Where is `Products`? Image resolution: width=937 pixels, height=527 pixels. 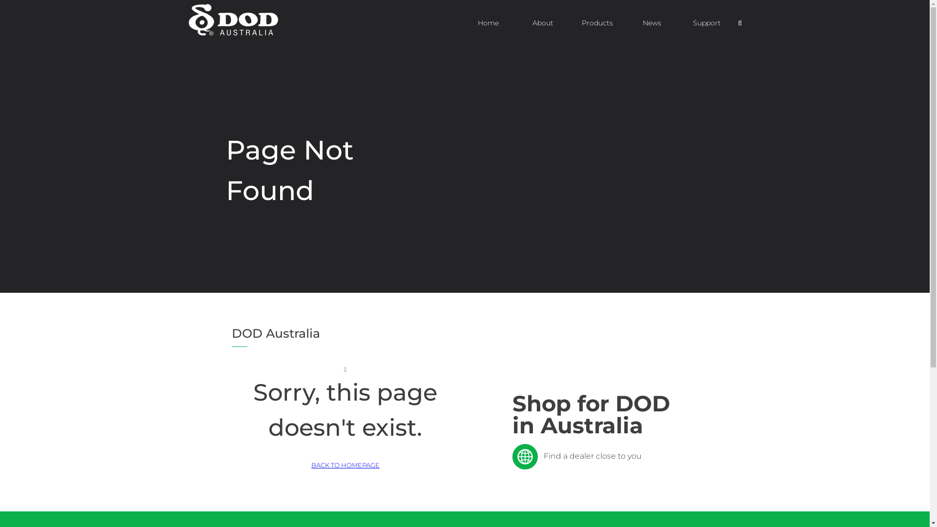
Products is located at coordinates (597, 22).